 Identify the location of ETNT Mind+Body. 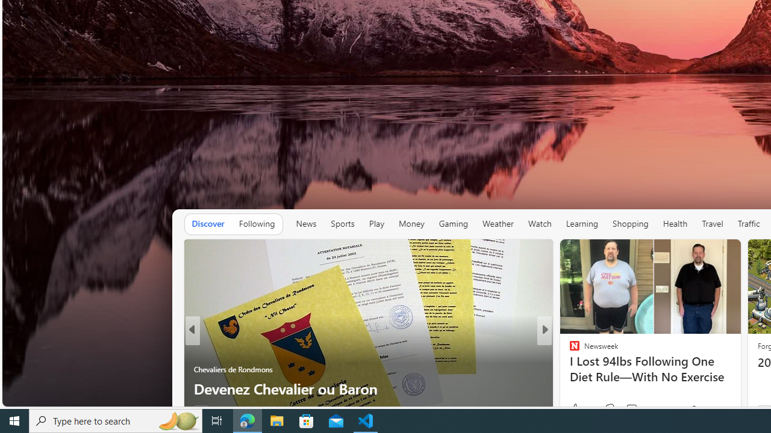
(569, 349).